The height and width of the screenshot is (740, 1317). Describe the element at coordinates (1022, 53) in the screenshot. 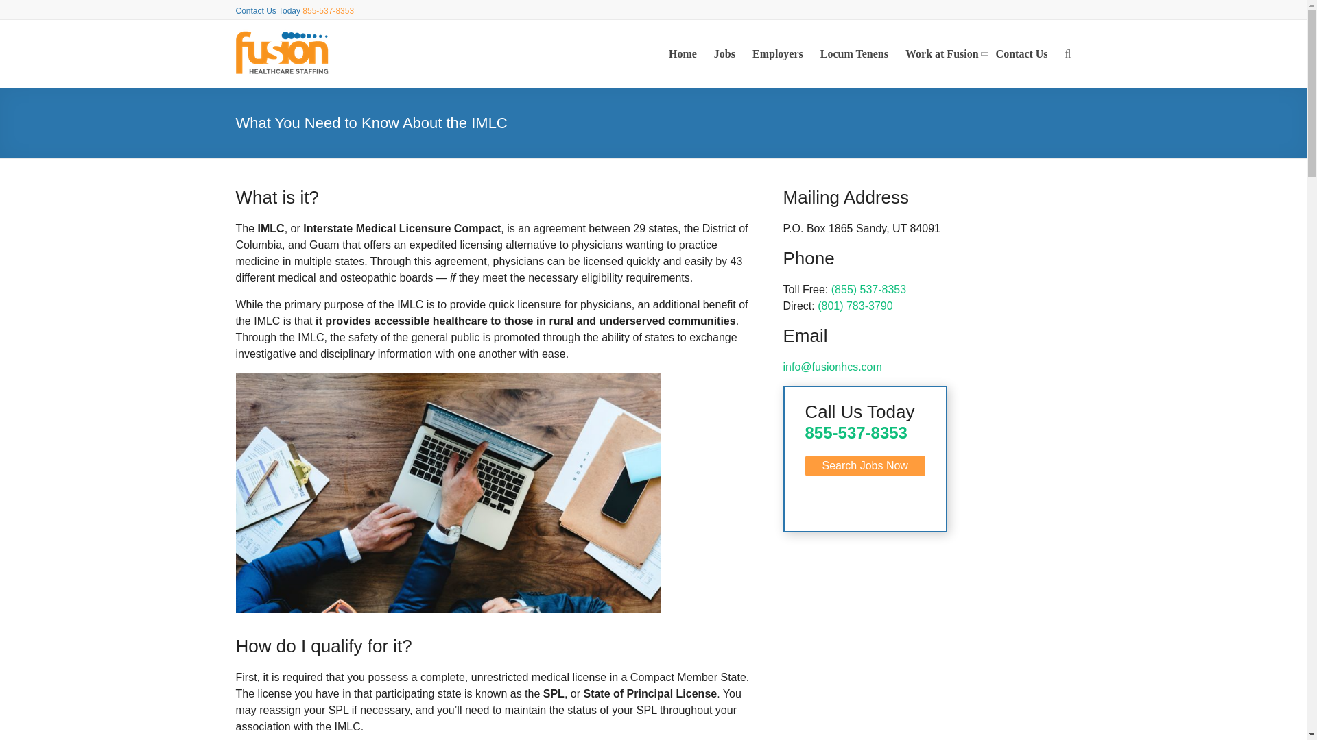

I see `Contact Us` at that location.